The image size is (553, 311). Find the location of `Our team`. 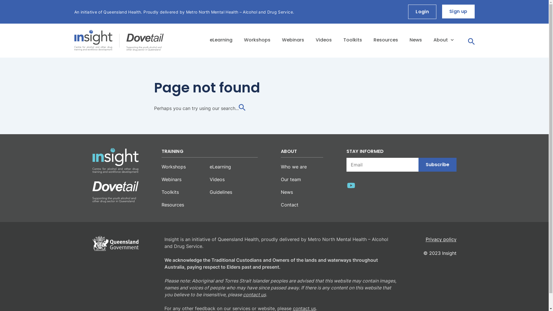

Our team is located at coordinates (291, 179).